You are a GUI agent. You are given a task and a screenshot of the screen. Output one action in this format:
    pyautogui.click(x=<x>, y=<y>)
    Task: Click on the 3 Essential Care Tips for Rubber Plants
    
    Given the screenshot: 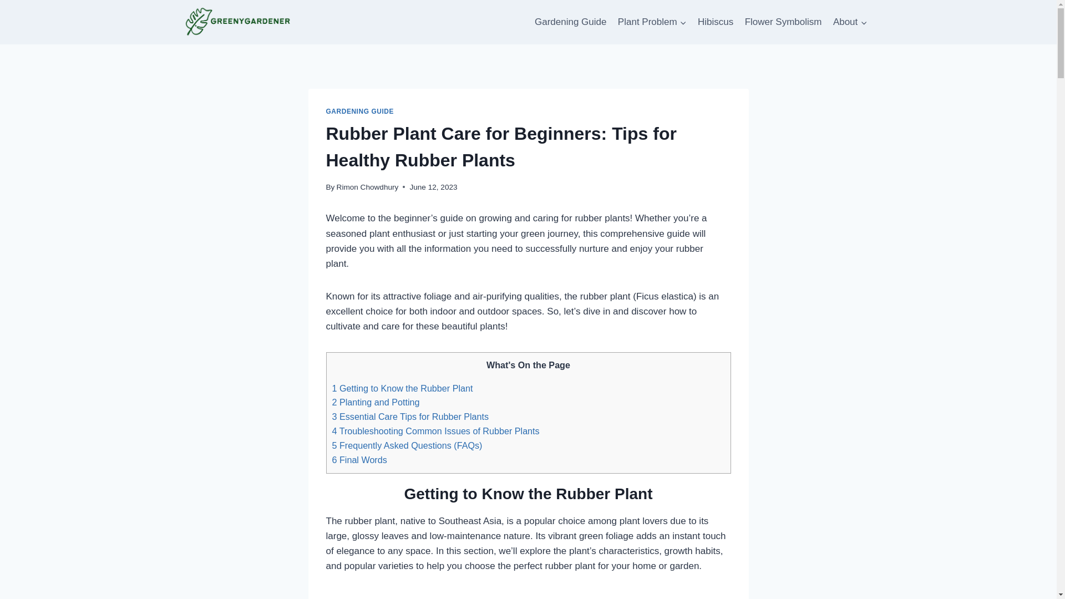 What is the action you would take?
    pyautogui.click(x=410, y=416)
    